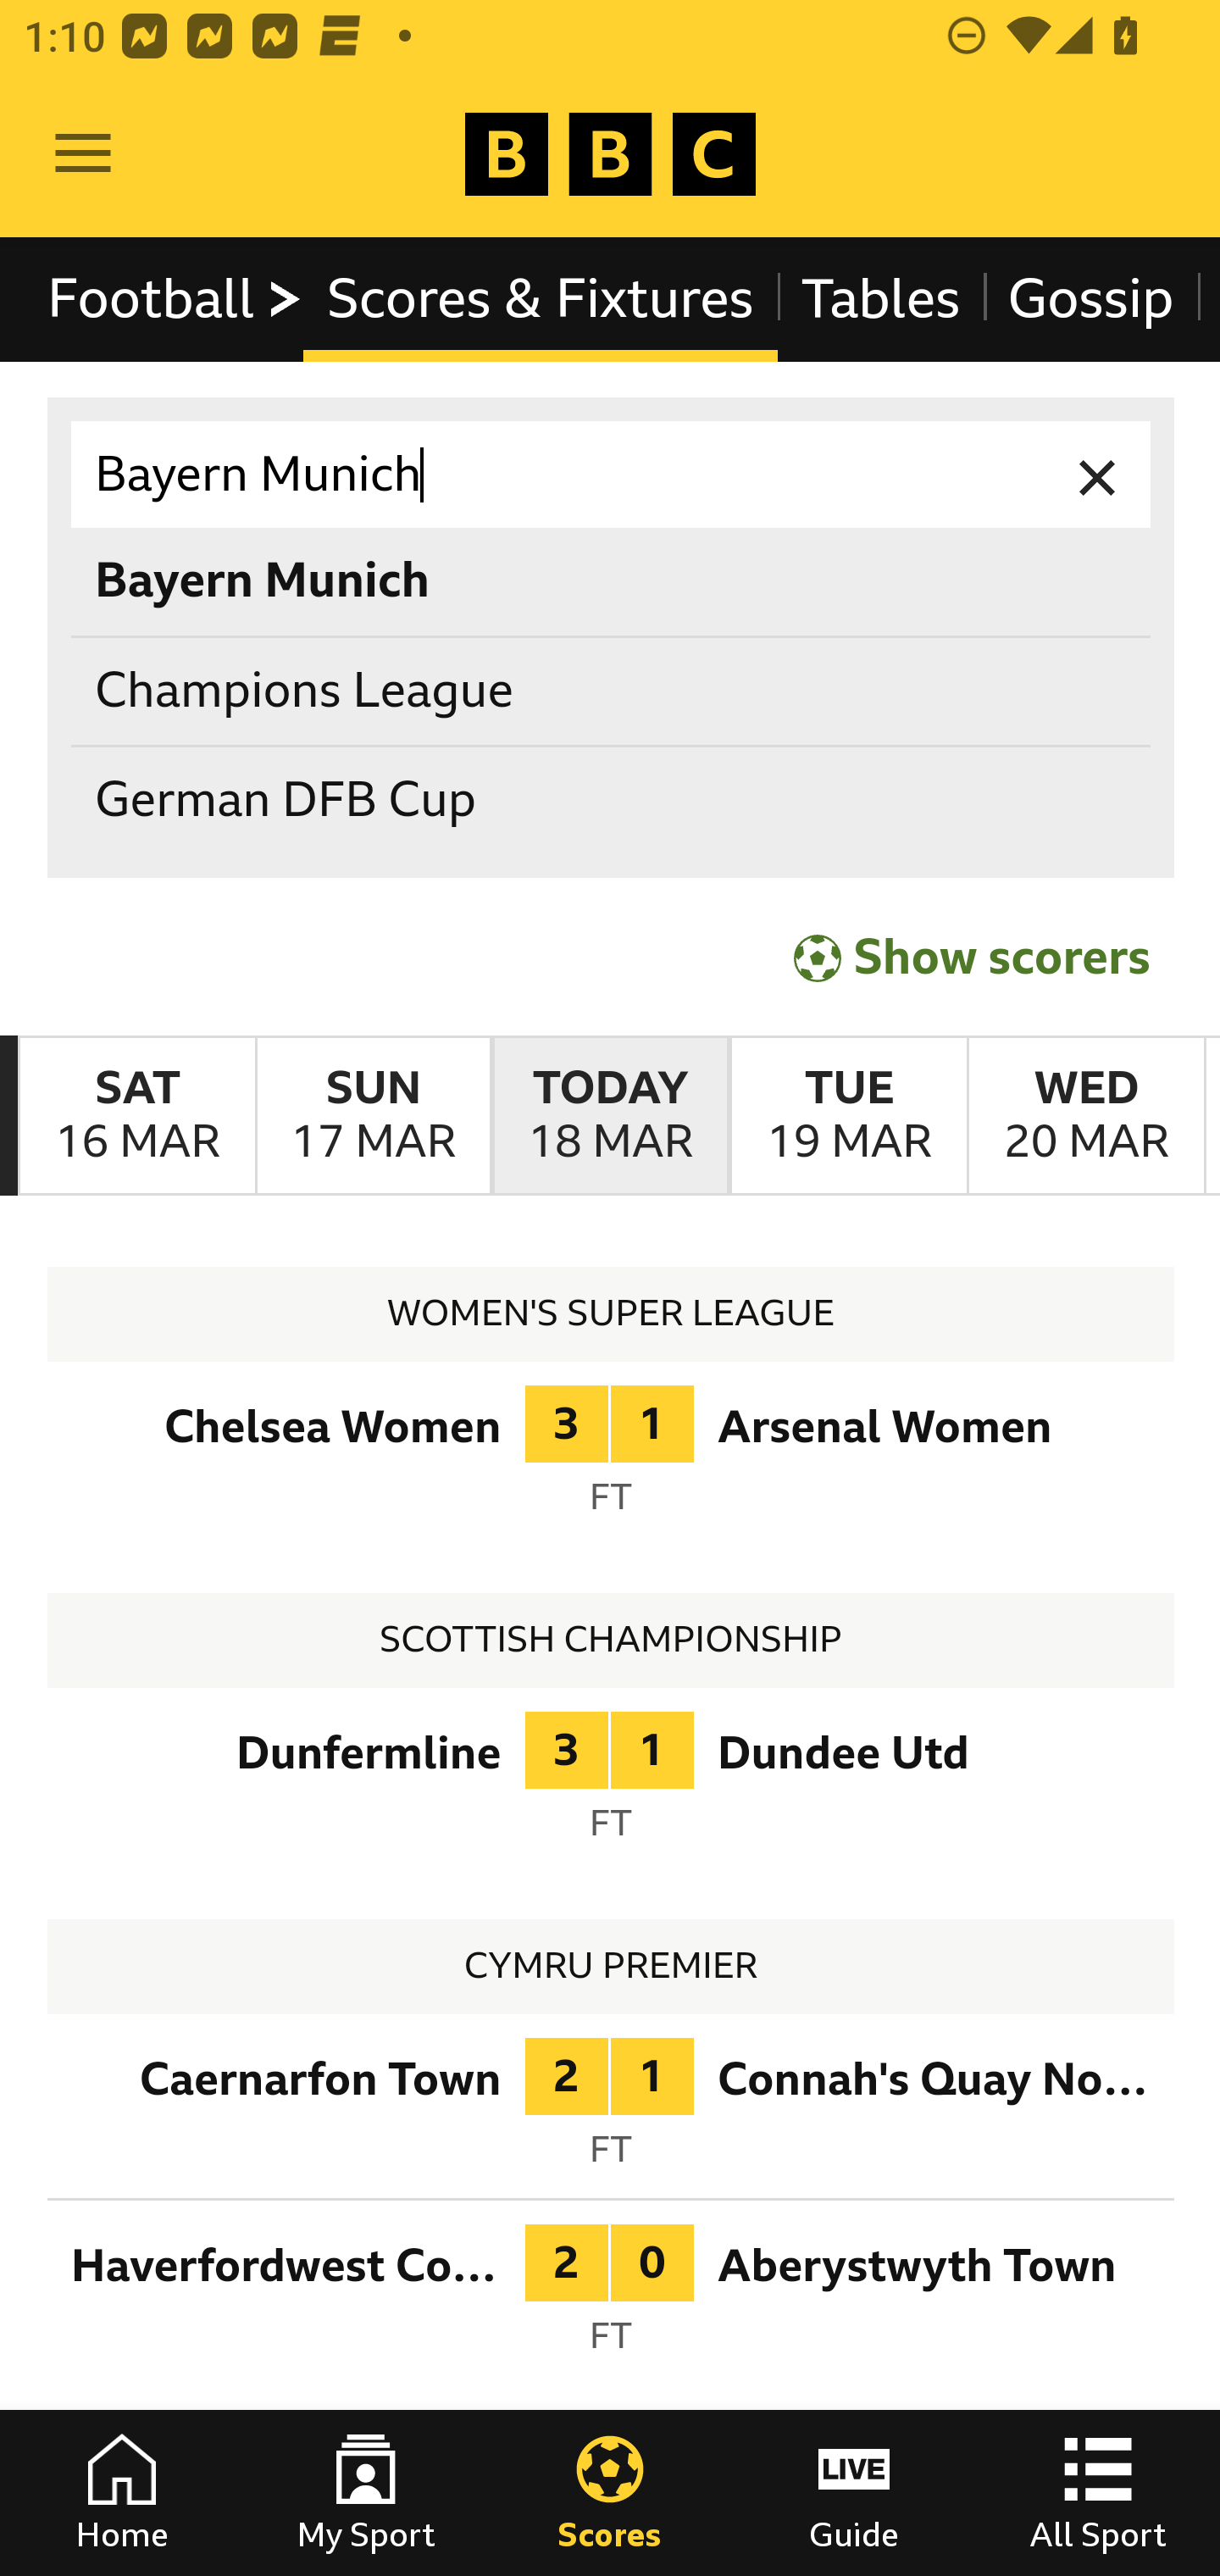  What do you see at coordinates (612, 690) in the screenshot?
I see `Champions League` at bounding box center [612, 690].